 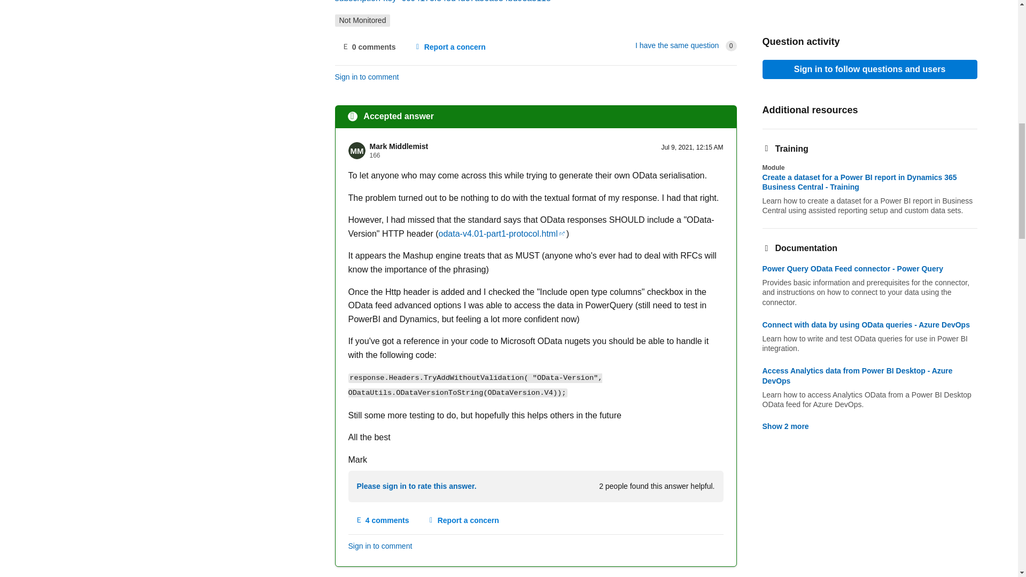 What do you see at coordinates (368, 47) in the screenshot?
I see `No comments` at bounding box center [368, 47].